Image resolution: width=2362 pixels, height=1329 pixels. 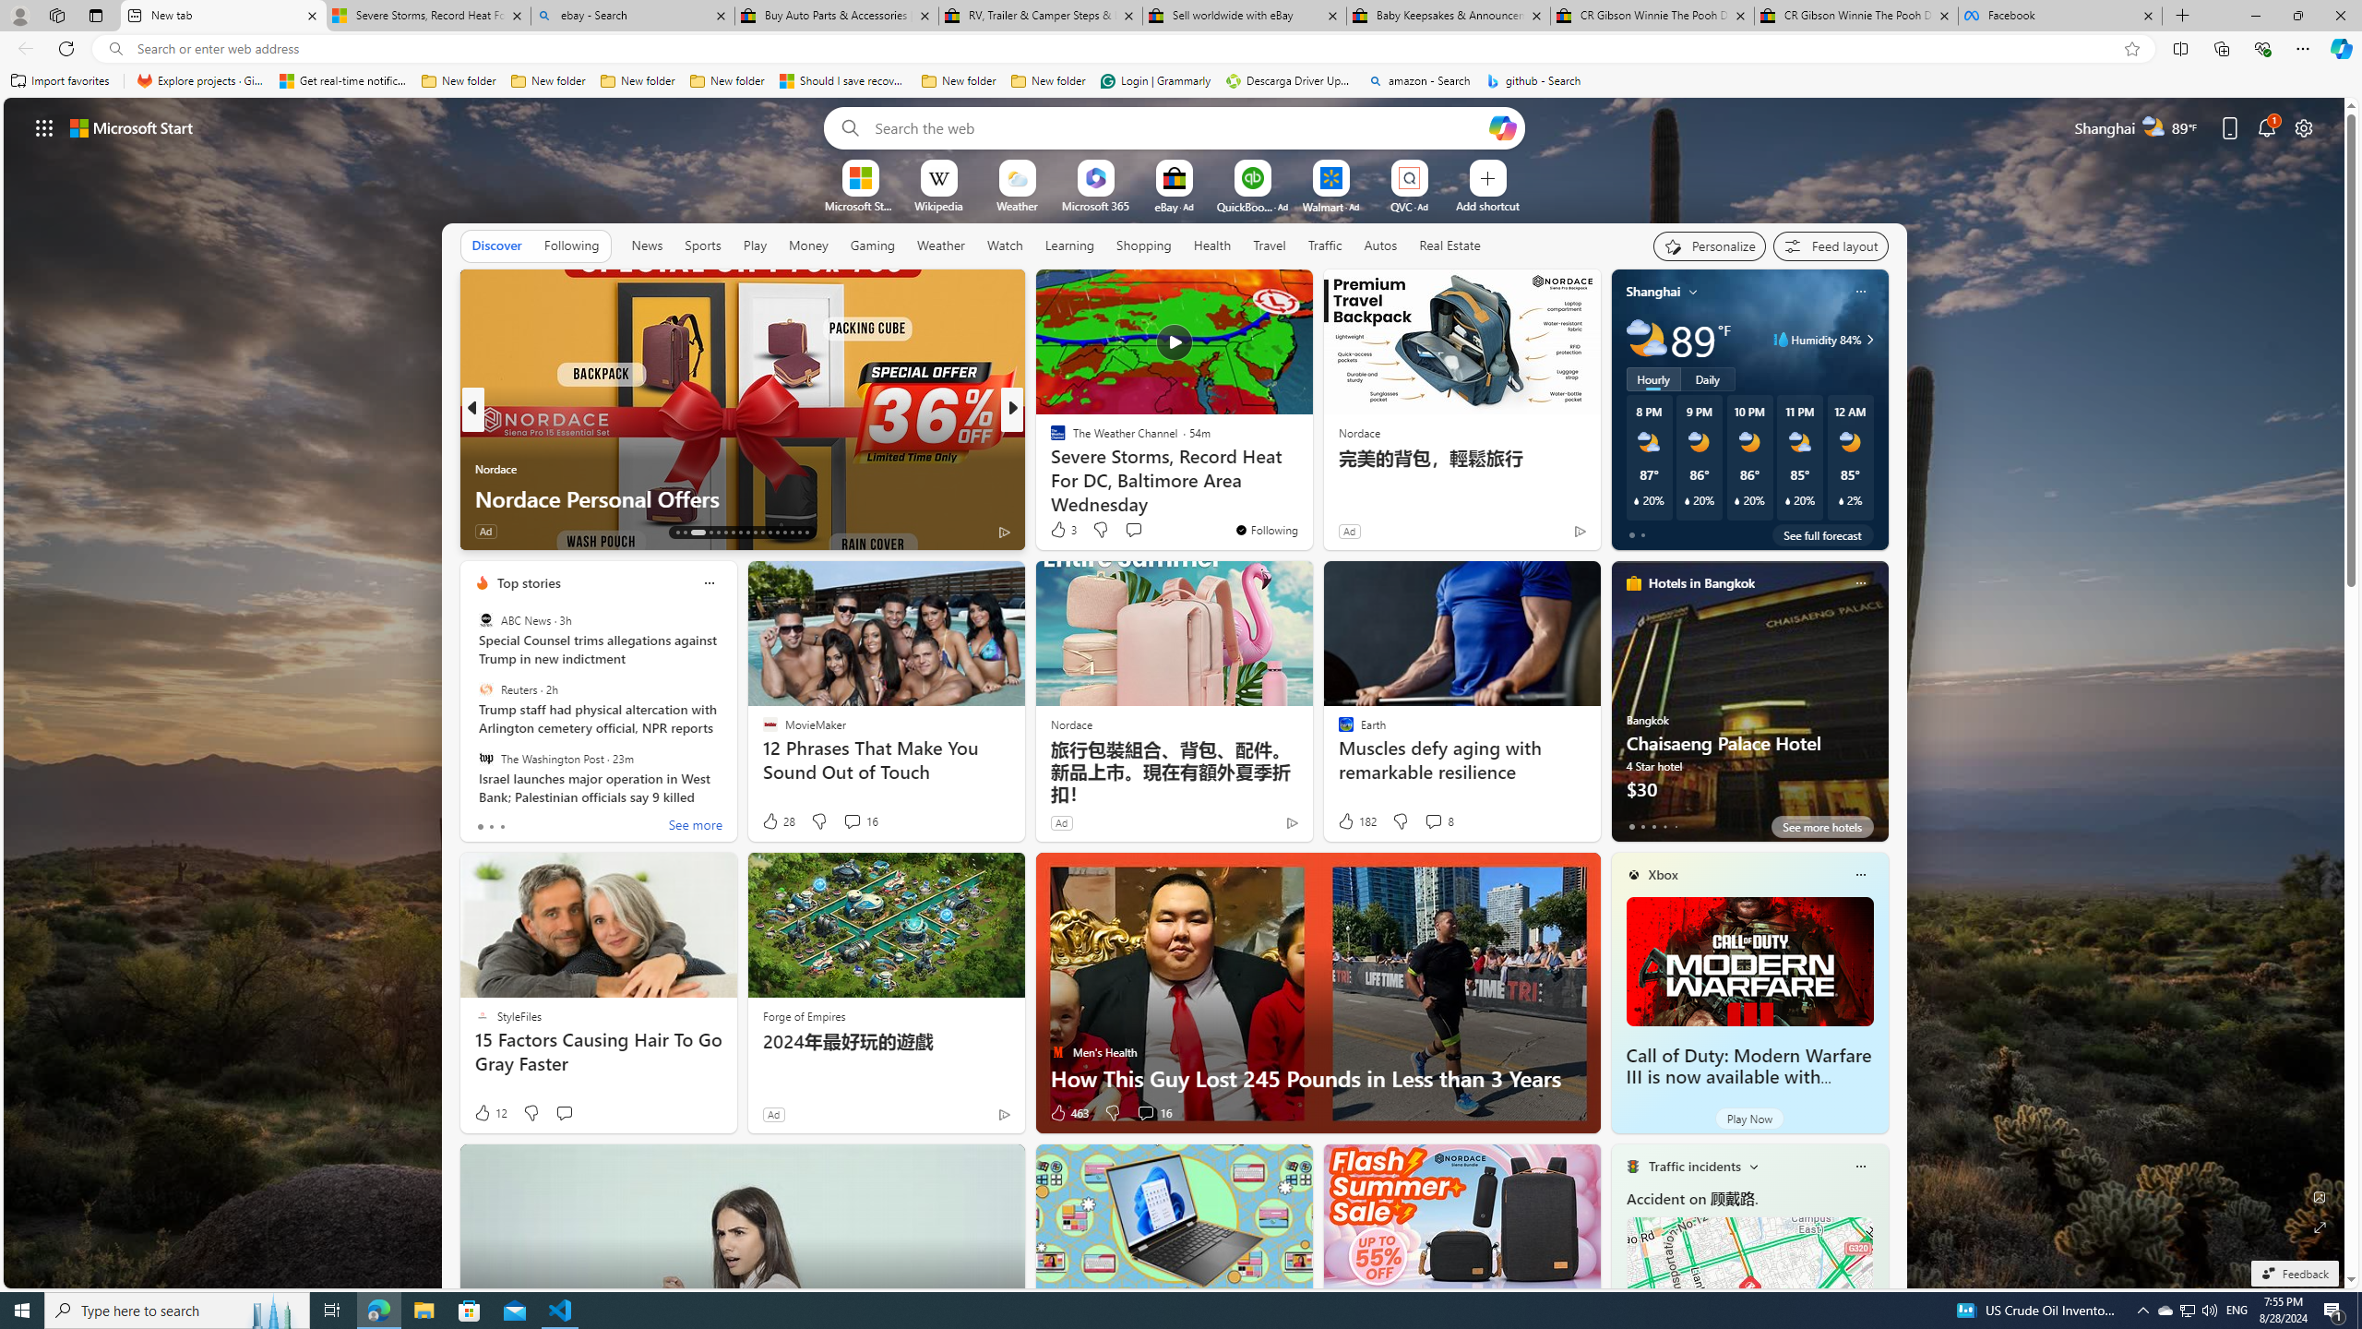 What do you see at coordinates (755, 533) in the screenshot?
I see `AutomationID: tab-22` at bounding box center [755, 533].